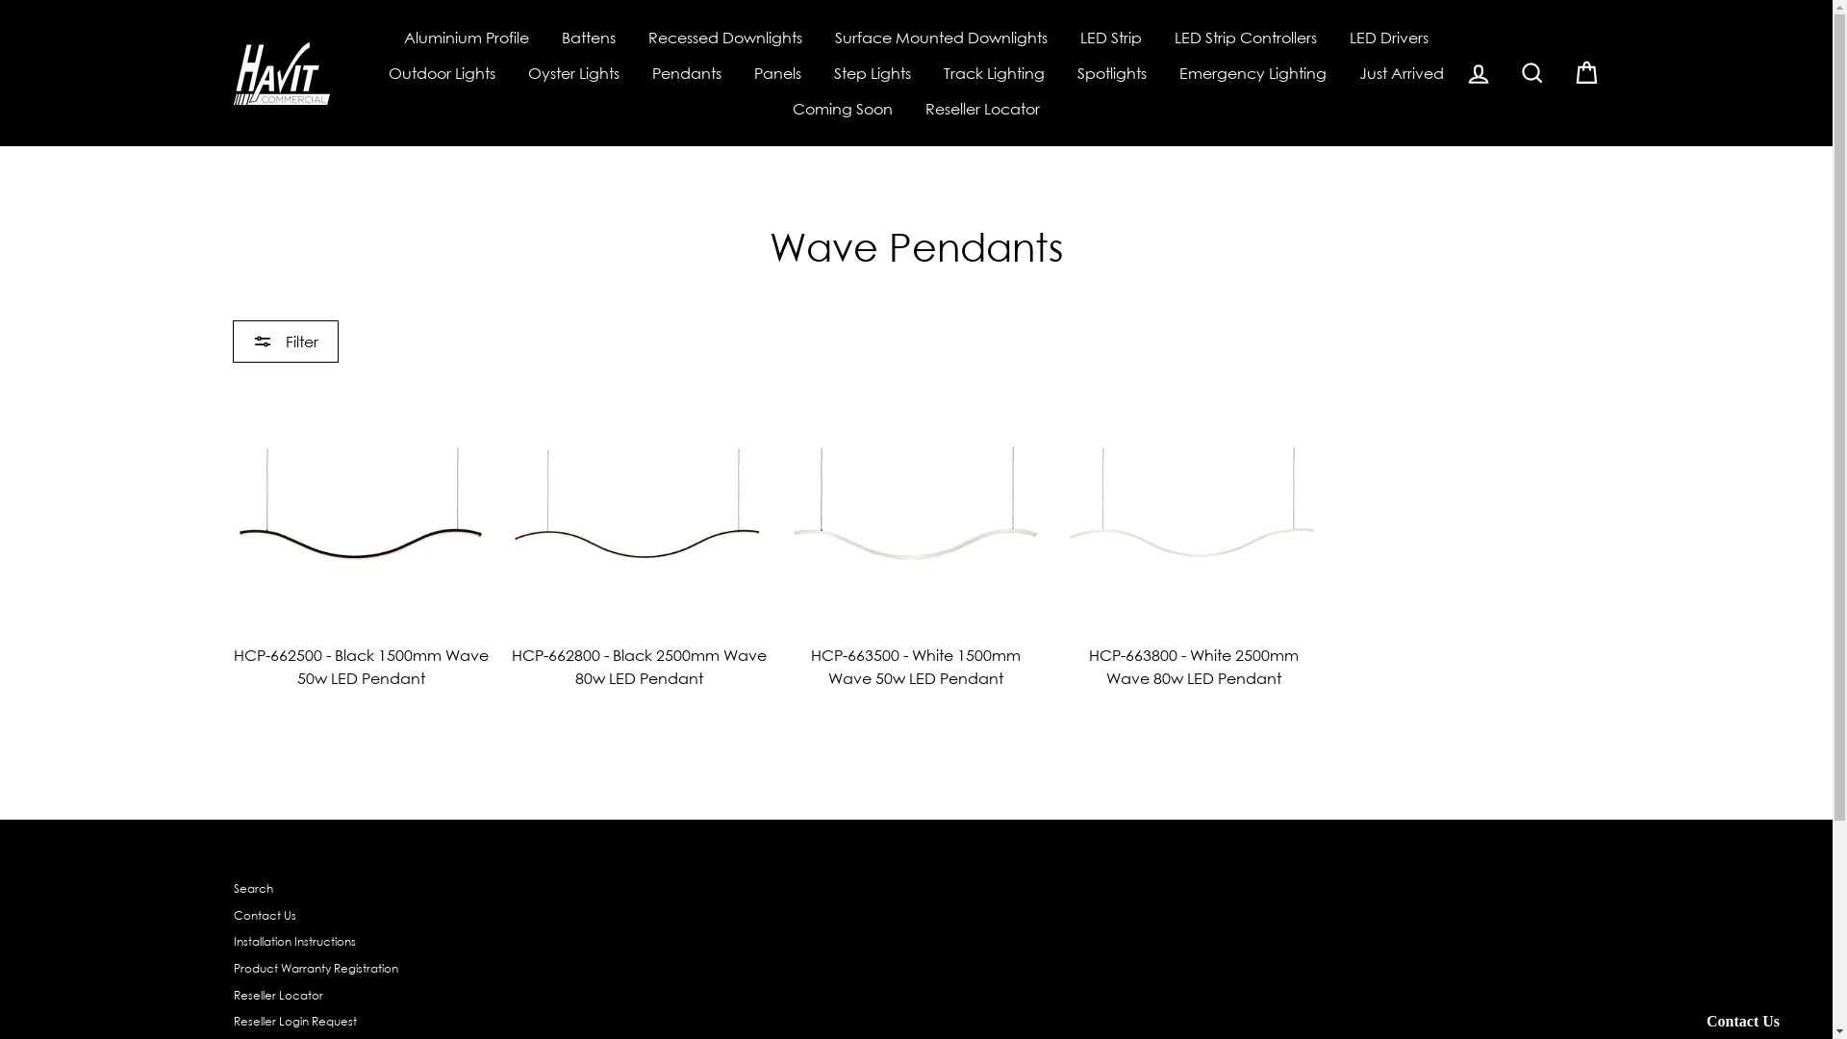  What do you see at coordinates (361, 539) in the screenshot?
I see `HCP-662500 - Black 1500mm Wave 50w LED Pendant` at bounding box center [361, 539].